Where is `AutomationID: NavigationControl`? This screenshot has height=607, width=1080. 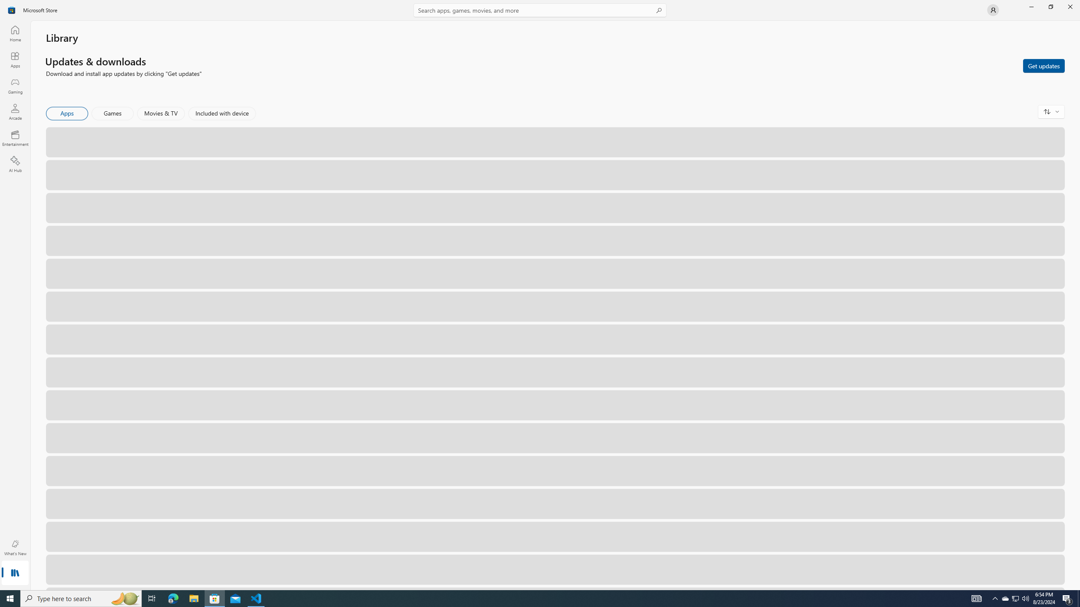 AutomationID: NavigationControl is located at coordinates (540, 295).